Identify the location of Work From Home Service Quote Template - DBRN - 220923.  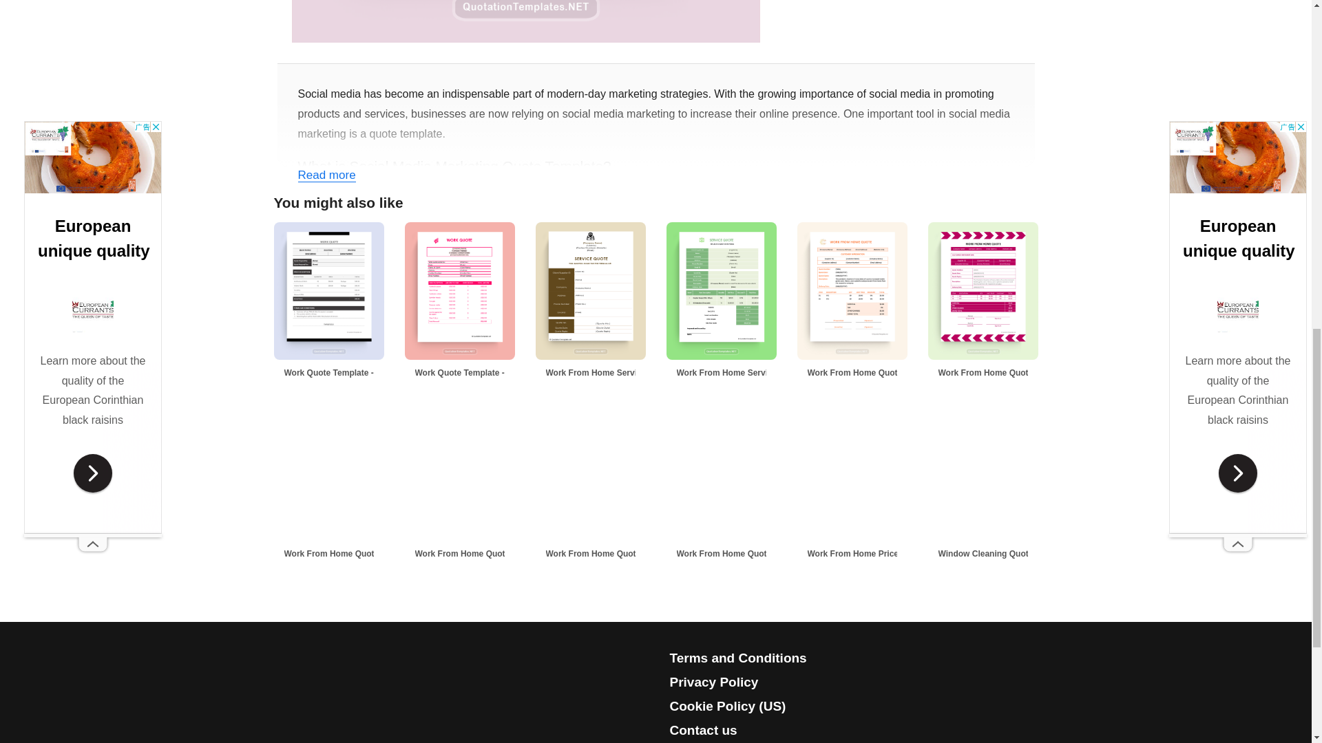
(616, 373).